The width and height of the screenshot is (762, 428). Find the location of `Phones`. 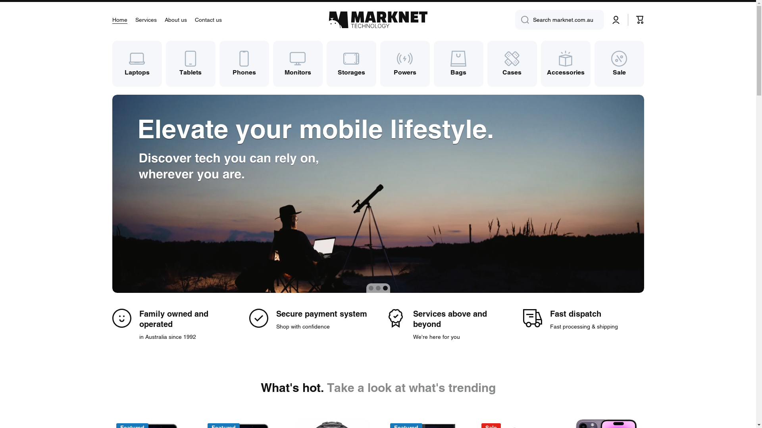

Phones is located at coordinates (244, 64).